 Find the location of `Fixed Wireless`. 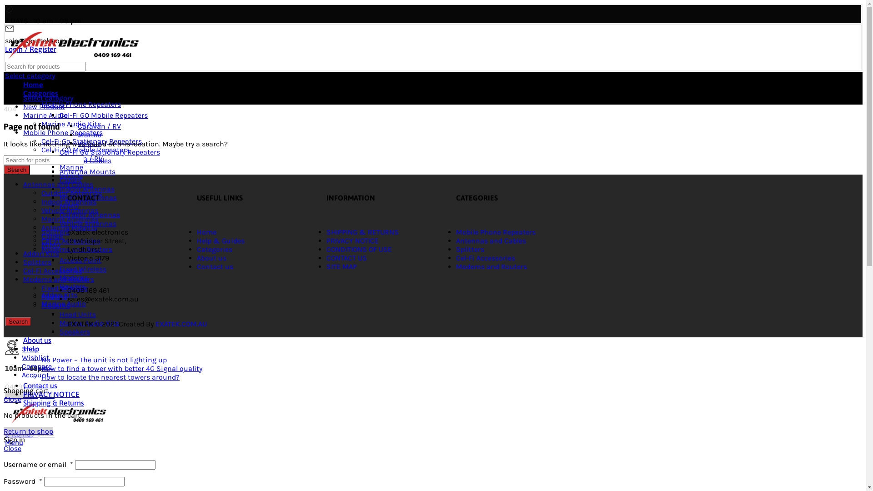

Fixed Wireless is located at coordinates (83, 269).